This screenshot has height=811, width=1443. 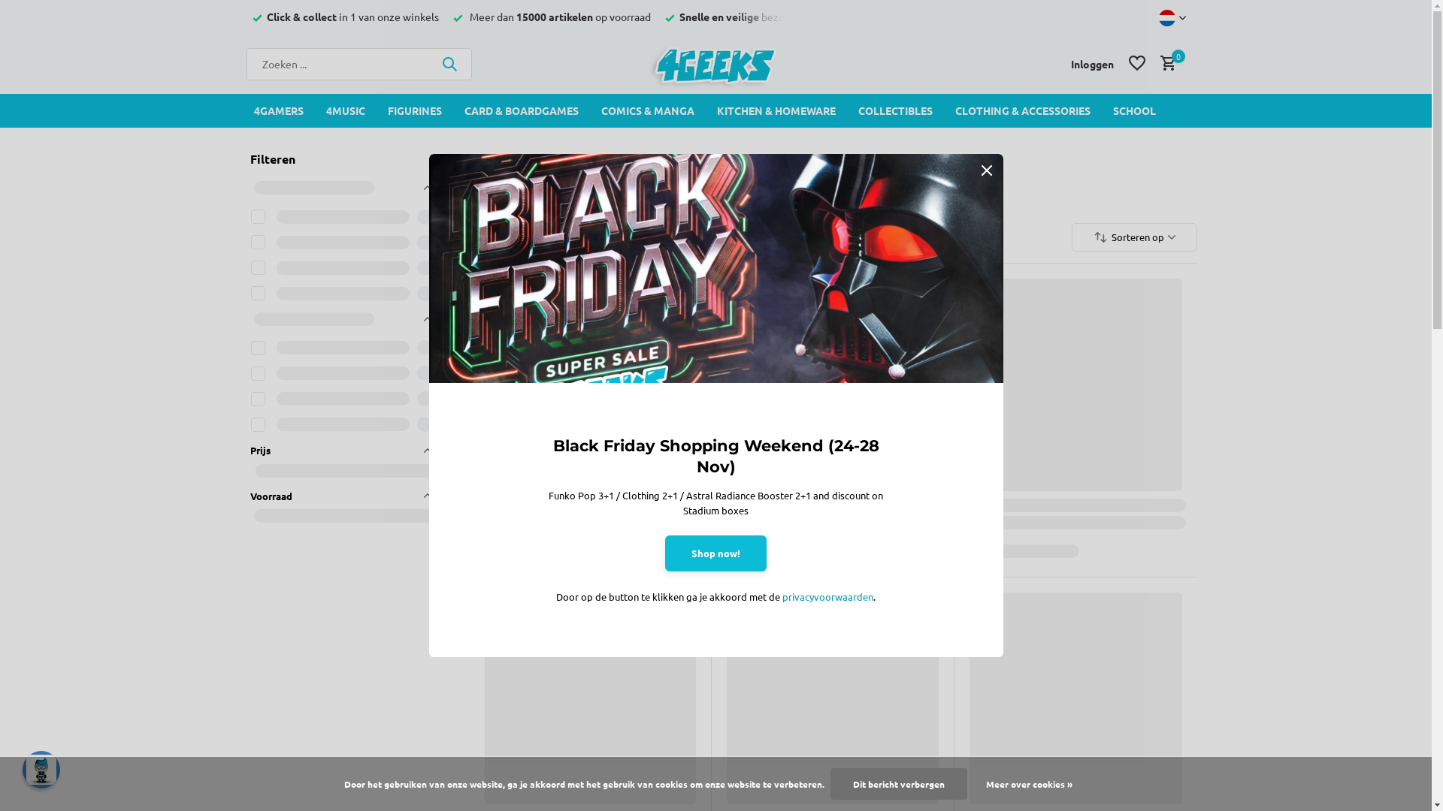 I want to click on on, so click(x=259, y=216).